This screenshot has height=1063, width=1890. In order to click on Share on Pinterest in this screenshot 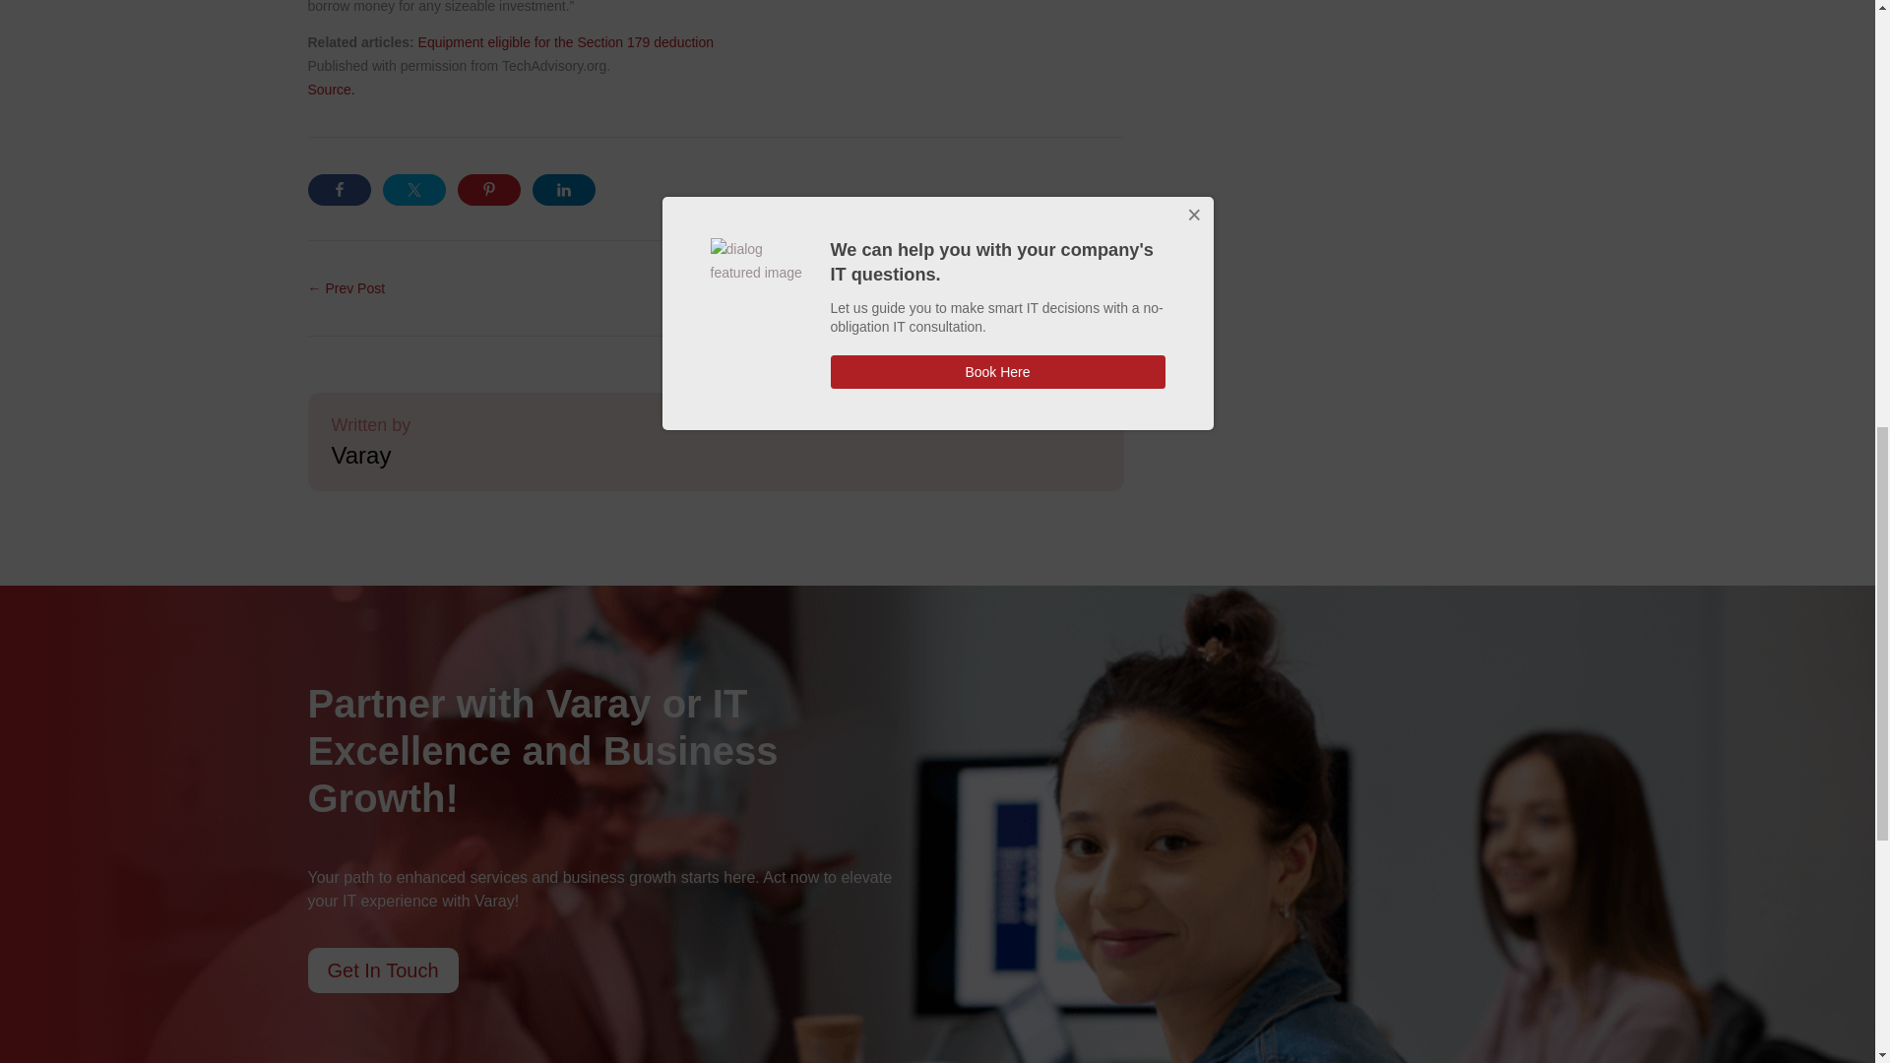, I will do `click(488, 190)`.